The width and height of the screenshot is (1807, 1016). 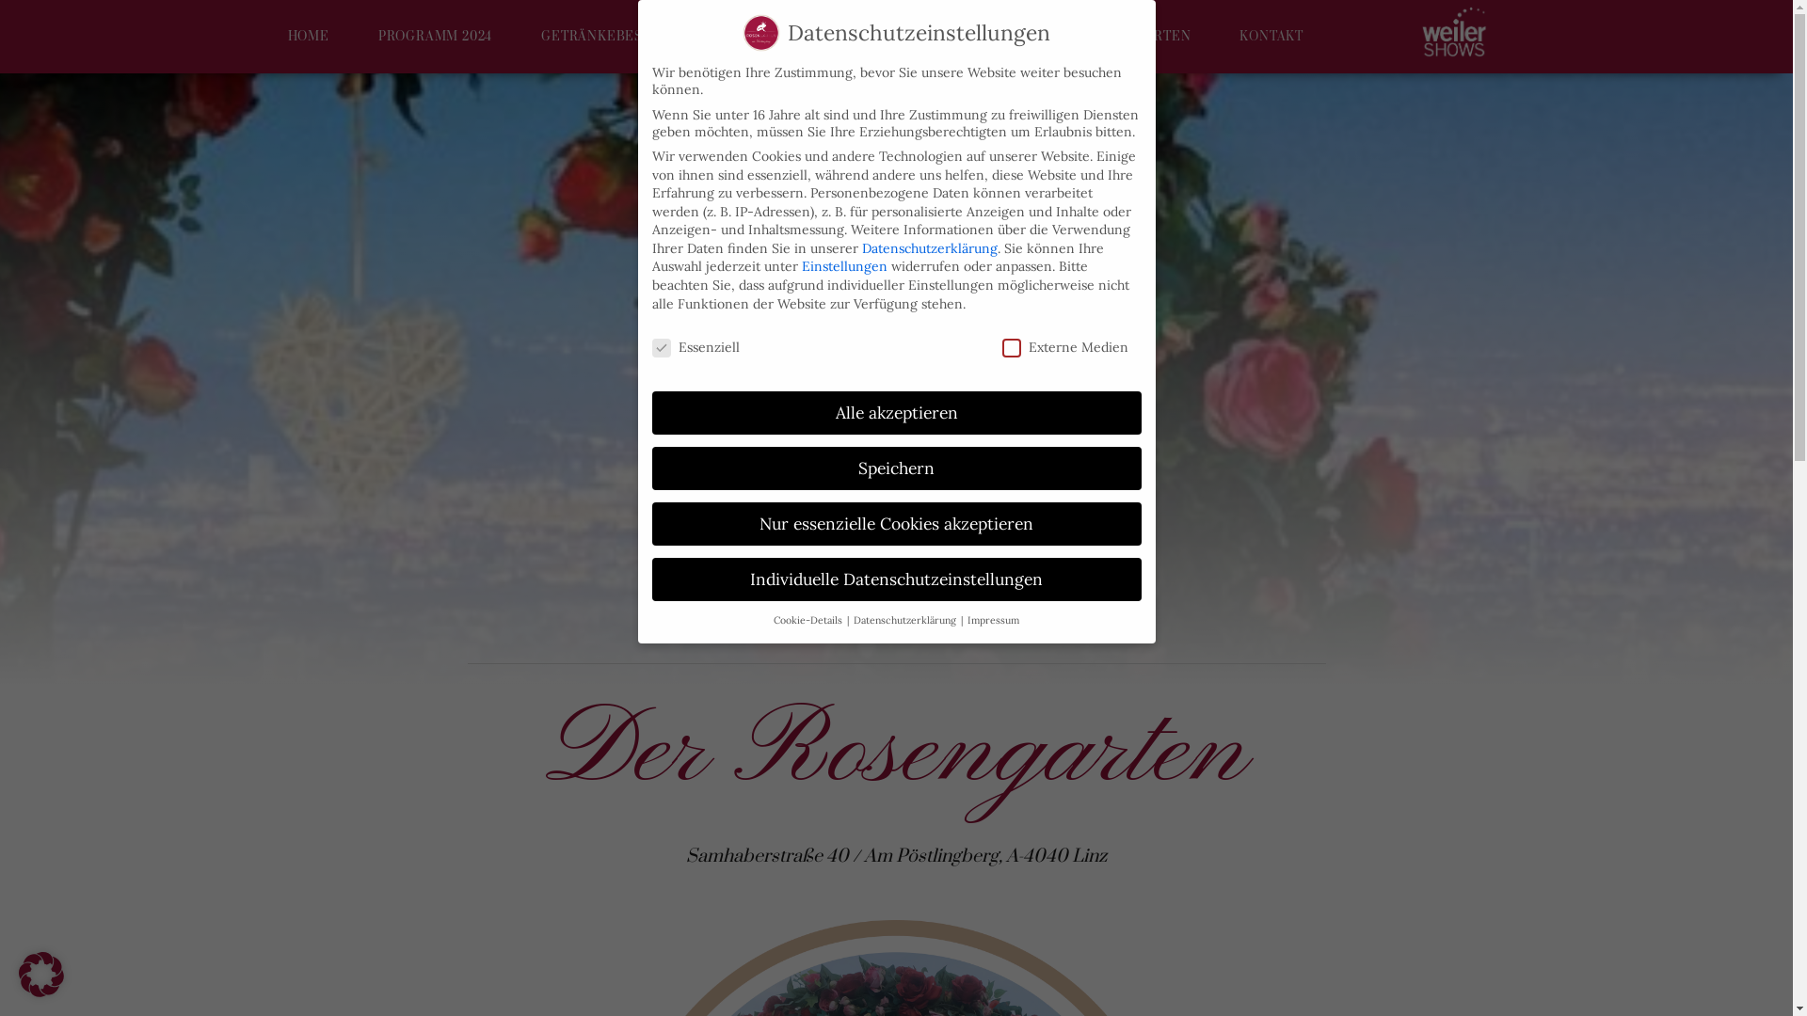 I want to click on GUTSCHEINE, so click(x=819, y=37).